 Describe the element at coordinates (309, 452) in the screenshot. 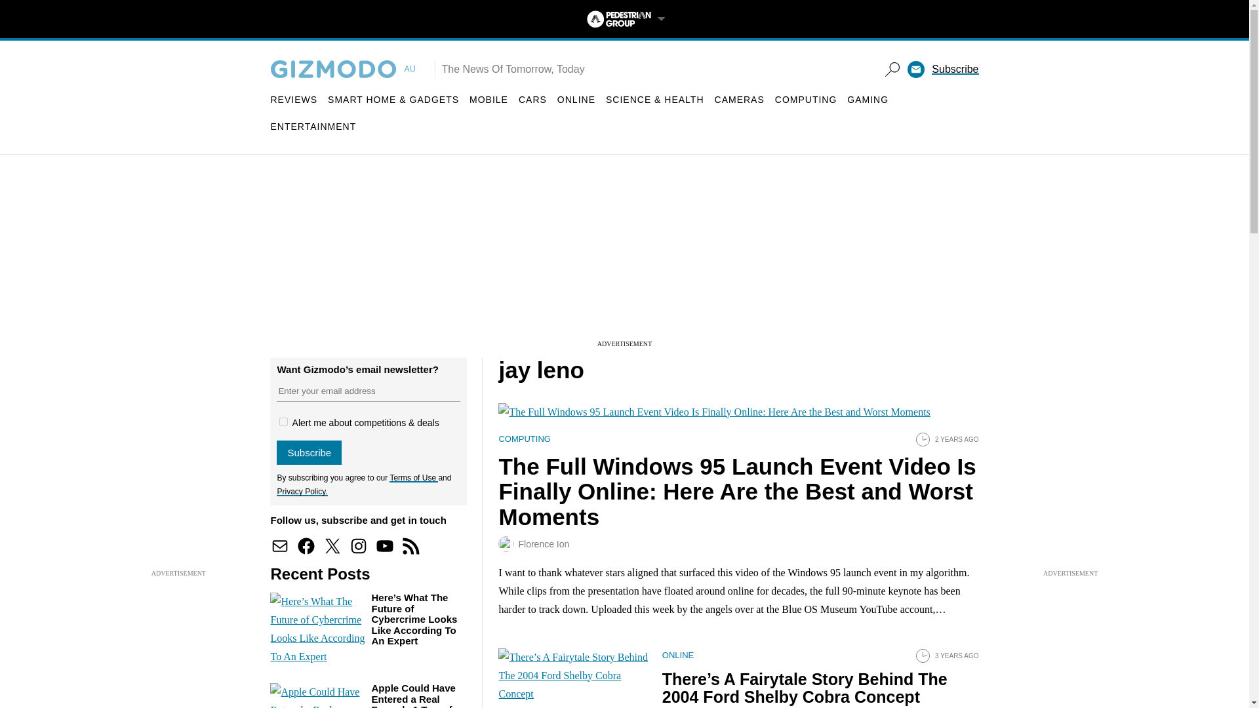

I see `Subscribe` at that location.